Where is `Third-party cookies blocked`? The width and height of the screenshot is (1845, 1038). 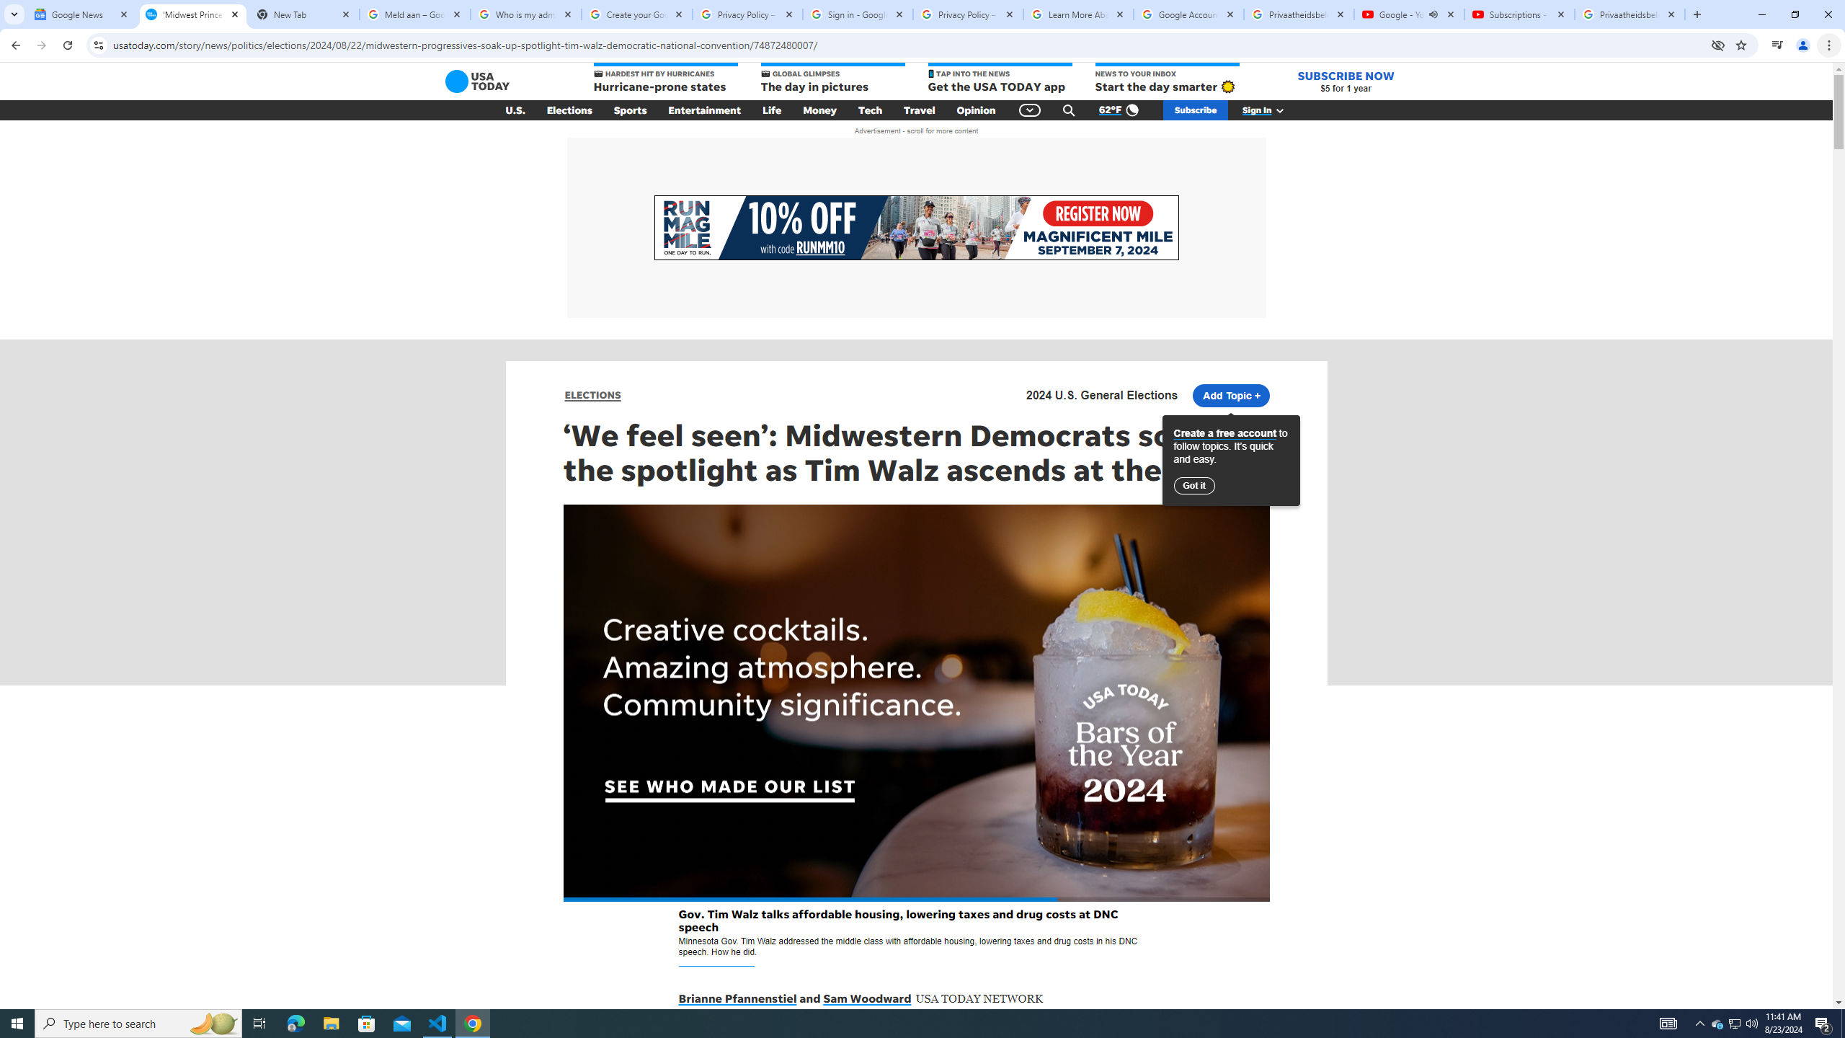
Third-party cookies blocked is located at coordinates (1718, 45).